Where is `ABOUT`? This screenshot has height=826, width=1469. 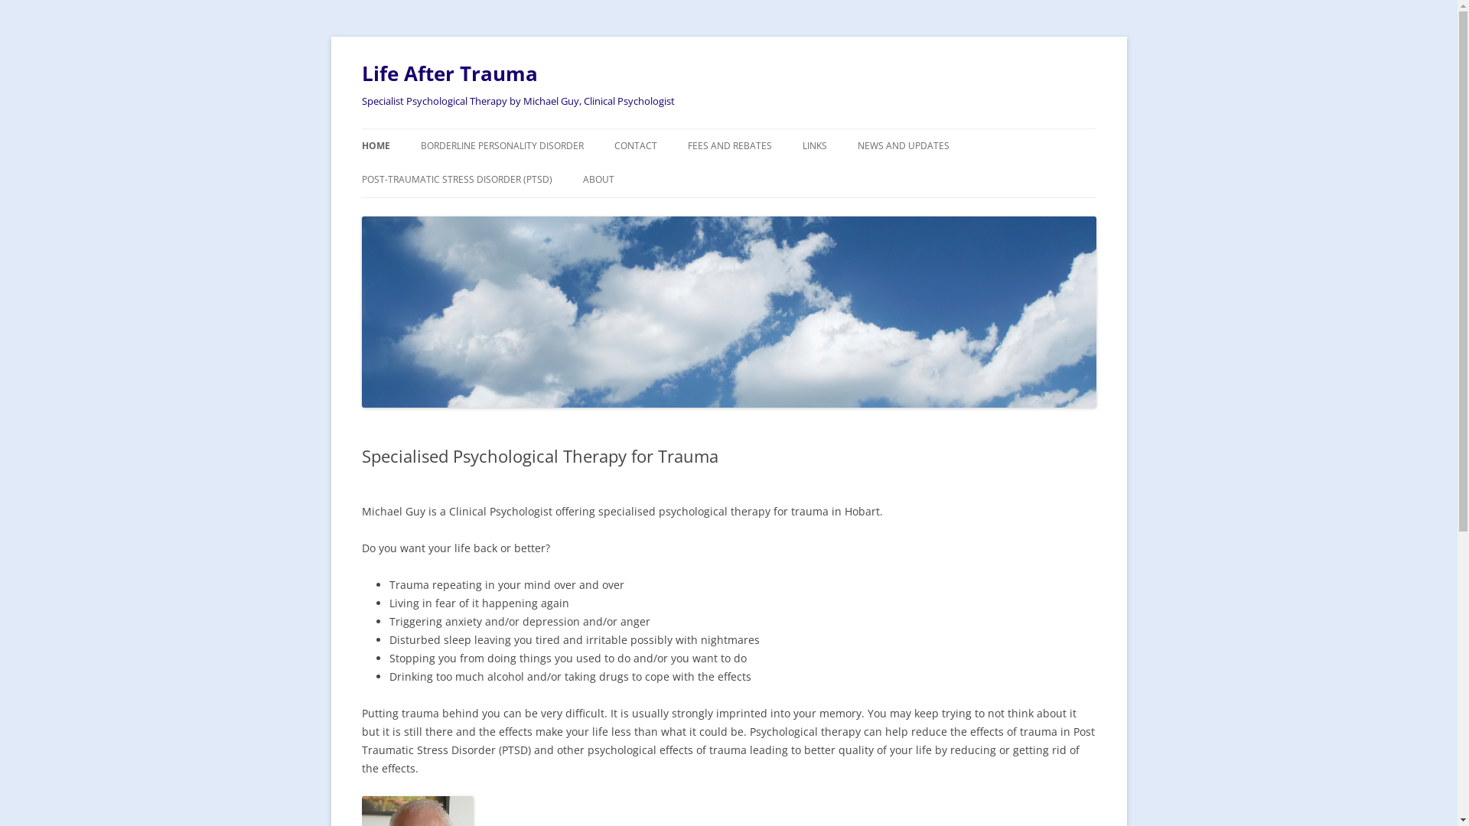
ABOUT is located at coordinates (598, 180).